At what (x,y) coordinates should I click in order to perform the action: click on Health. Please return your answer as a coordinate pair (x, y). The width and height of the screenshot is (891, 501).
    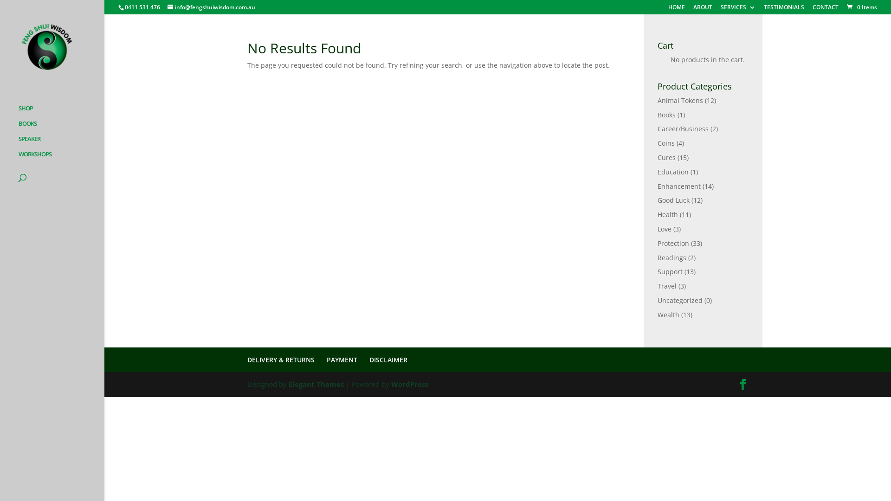
    Looking at the image, I should click on (668, 214).